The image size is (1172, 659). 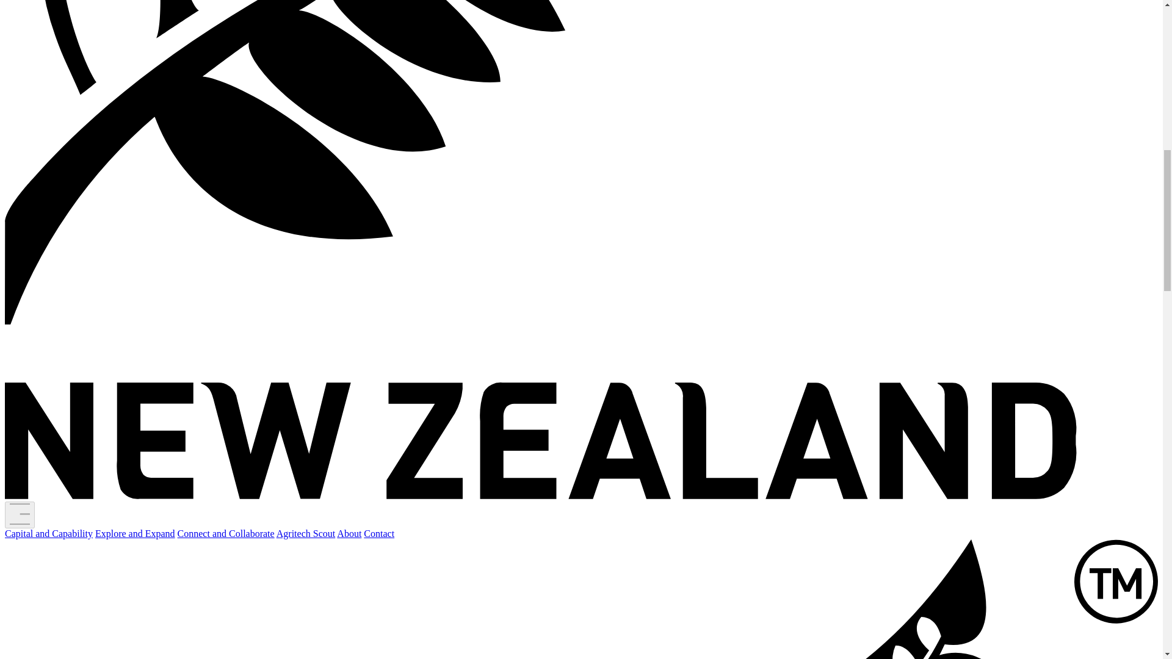 What do you see at coordinates (378, 533) in the screenshot?
I see `Contact` at bounding box center [378, 533].